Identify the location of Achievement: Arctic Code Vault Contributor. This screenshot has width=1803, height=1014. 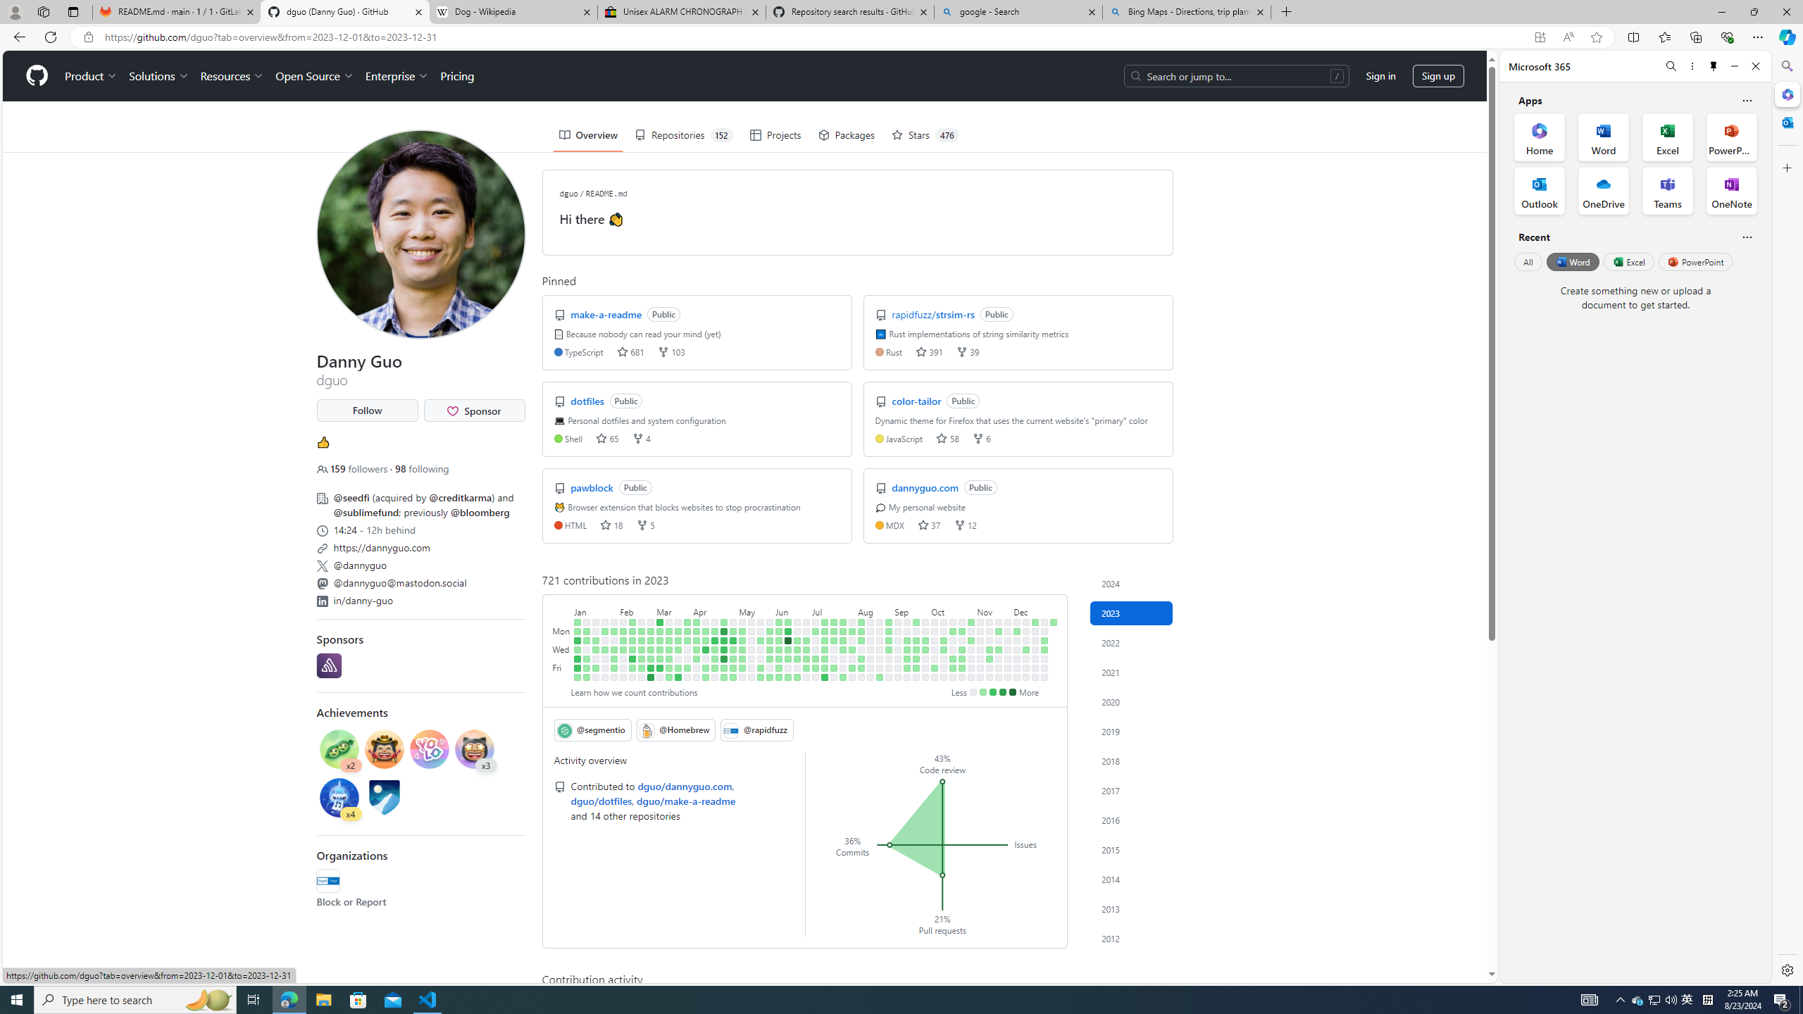
(384, 799).